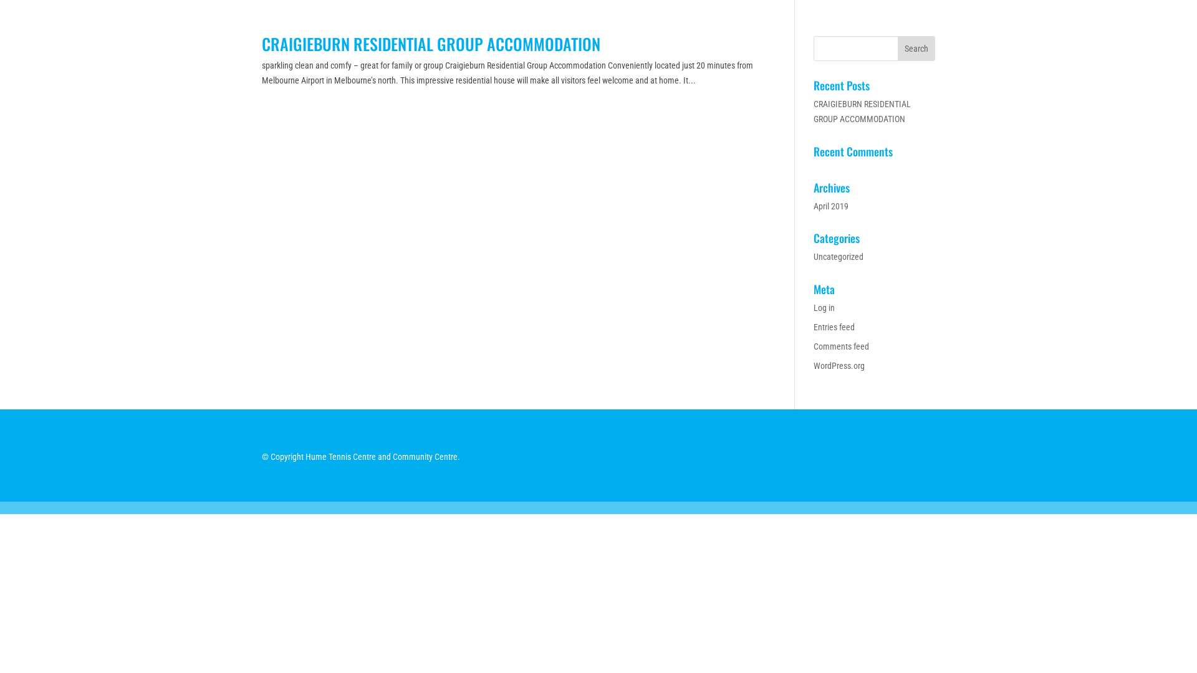 This screenshot has height=673, width=1197. I want to click on CRAIGIEBURN RESIDENTIAL GROUP ACCOMMODATION, so click(862, 112).